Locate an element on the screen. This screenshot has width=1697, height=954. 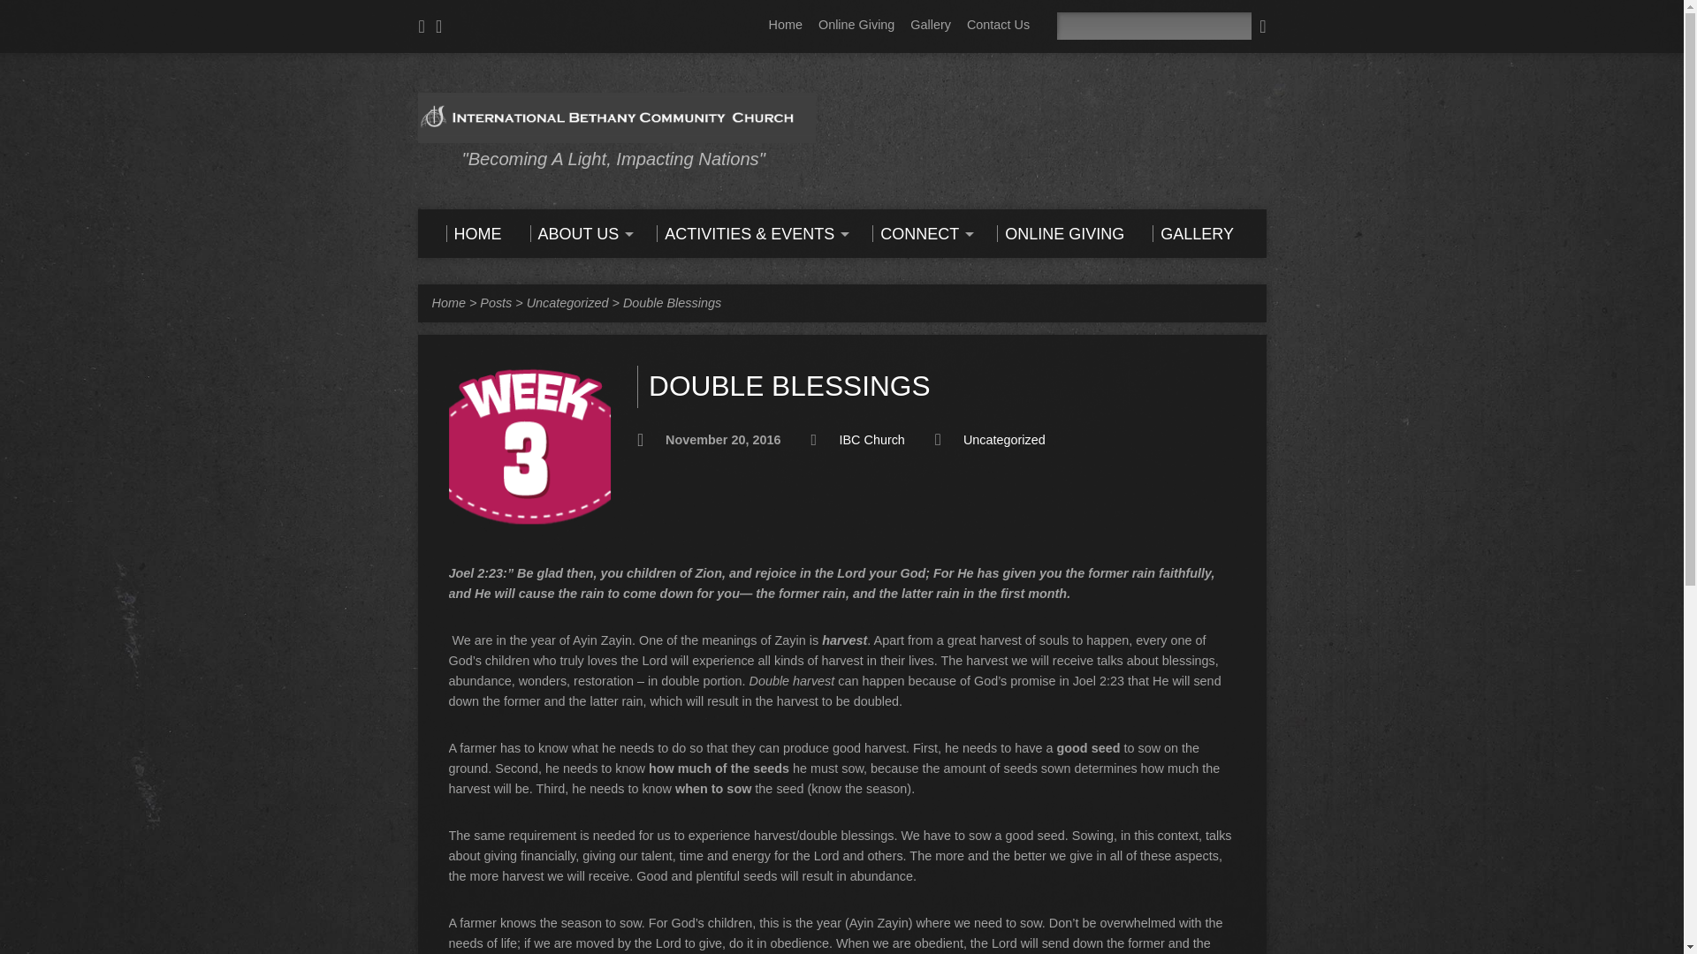
IBC Church is located at coordinates (871, 440).